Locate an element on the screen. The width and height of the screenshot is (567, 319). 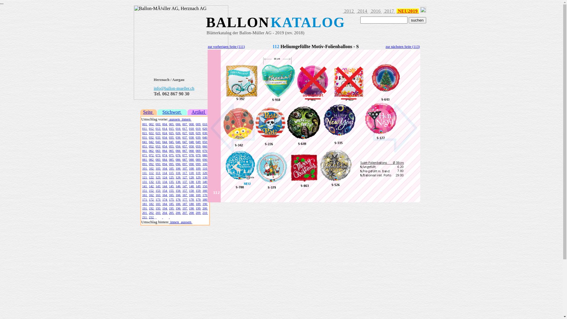
014  is located at coordinates (165, 129).